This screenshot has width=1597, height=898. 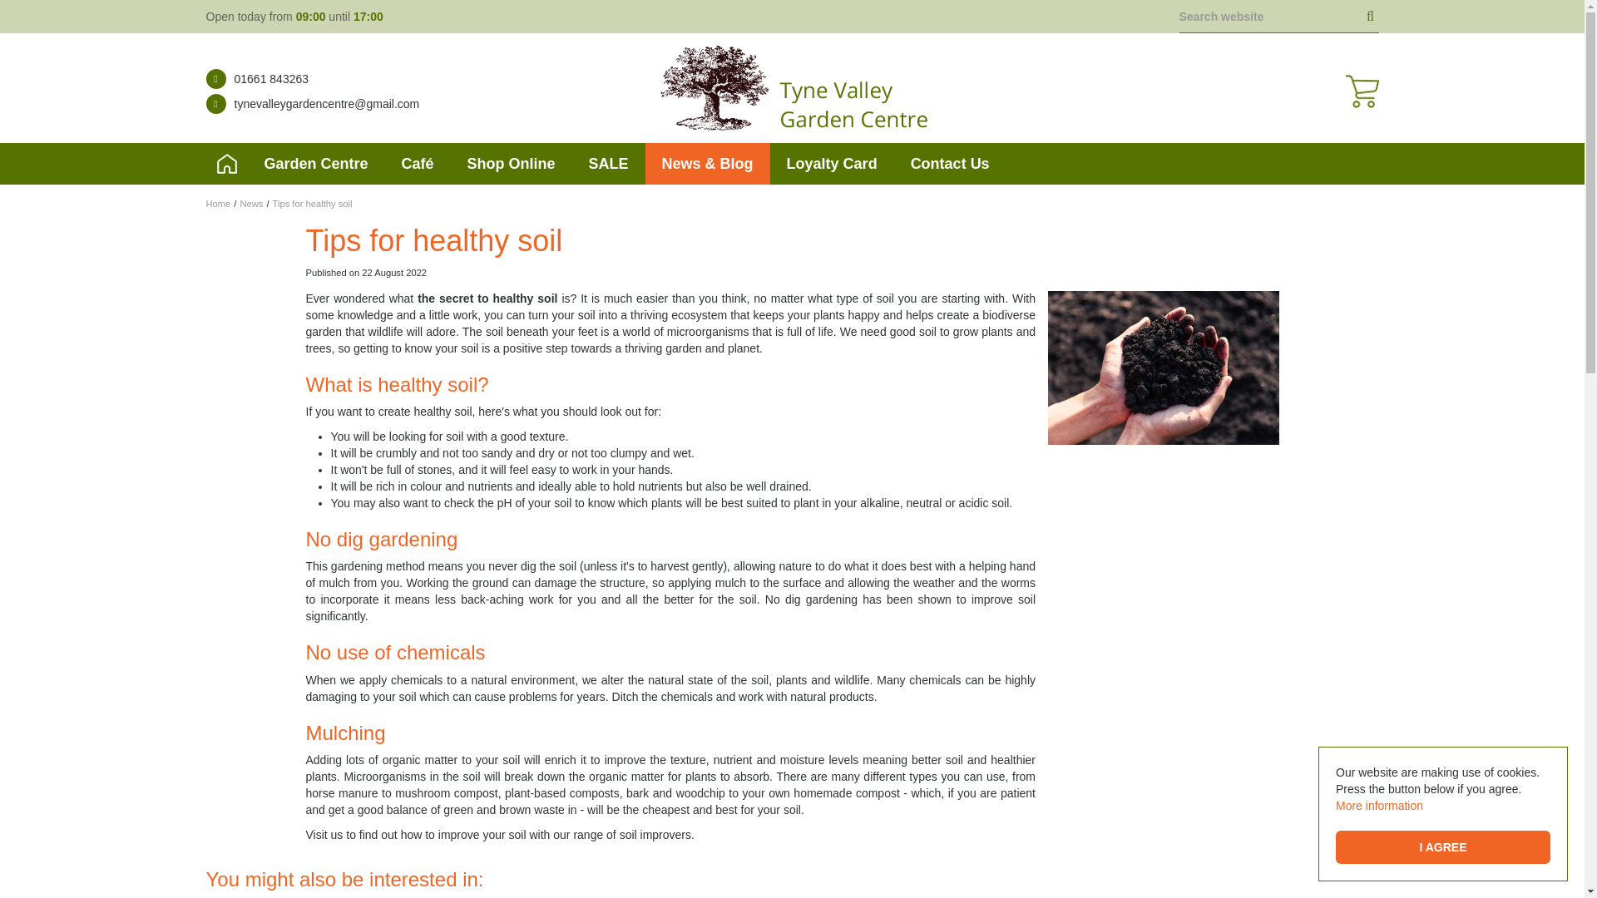 What do you see at coordinates (251, 203) in the screenshot?
I see `News` at bounding box center [251, 203].